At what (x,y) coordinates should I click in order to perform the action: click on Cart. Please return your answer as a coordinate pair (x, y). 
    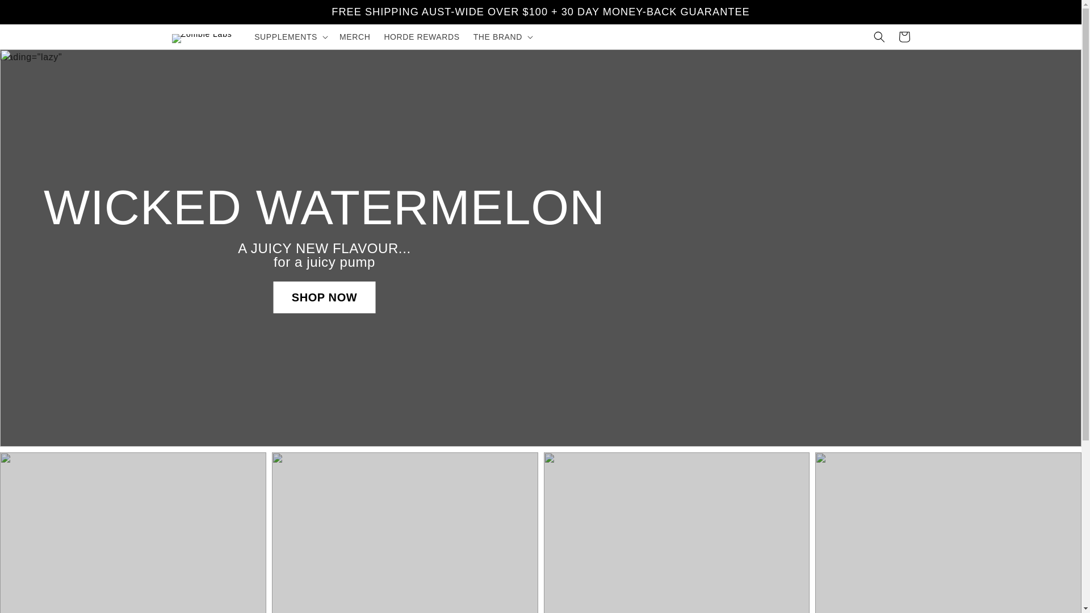
    Looking at the image, I should click on (904, 37).